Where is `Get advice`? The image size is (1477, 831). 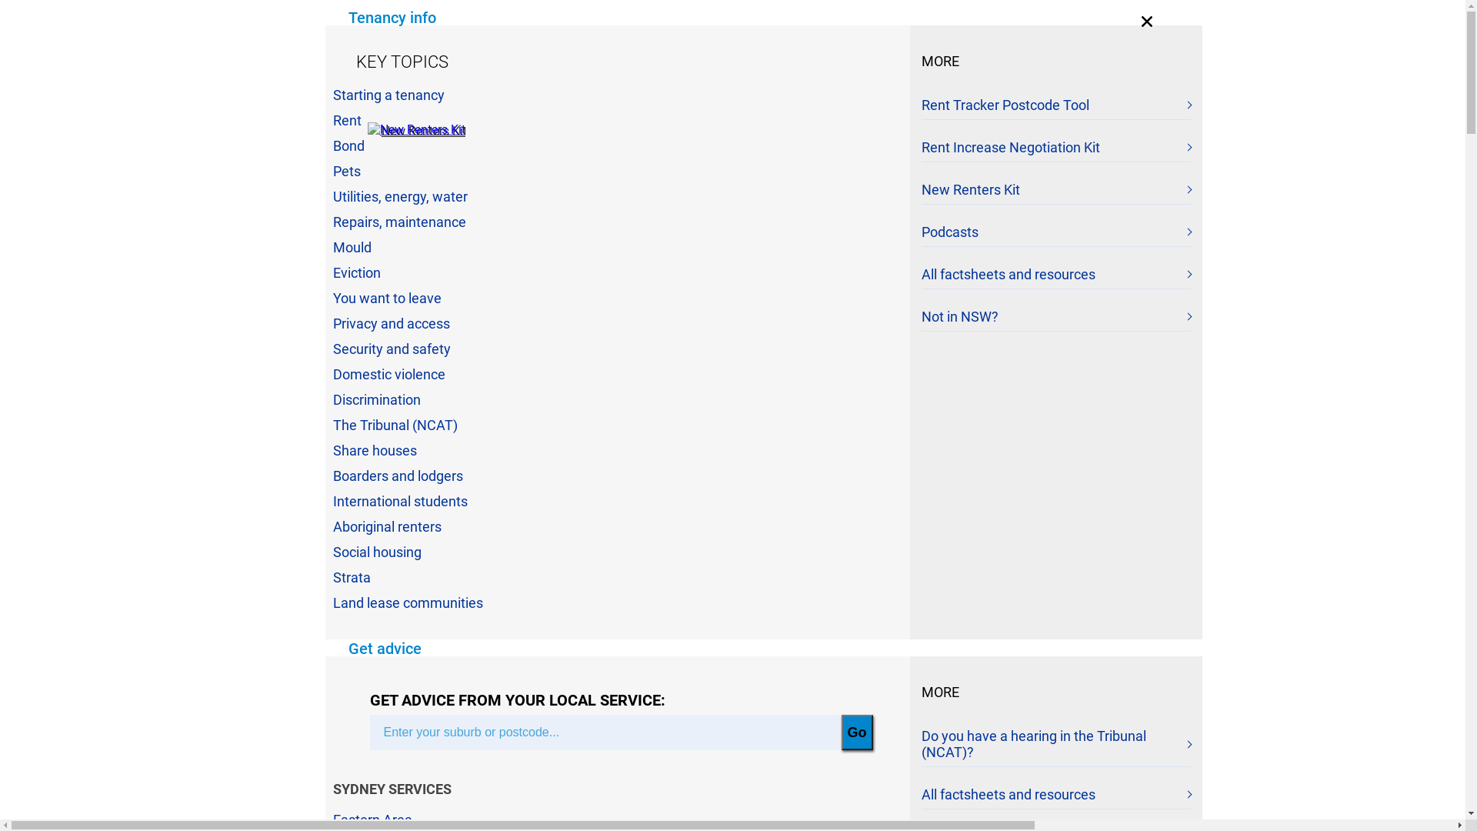
Get advice is located at coordinates (385, 649).